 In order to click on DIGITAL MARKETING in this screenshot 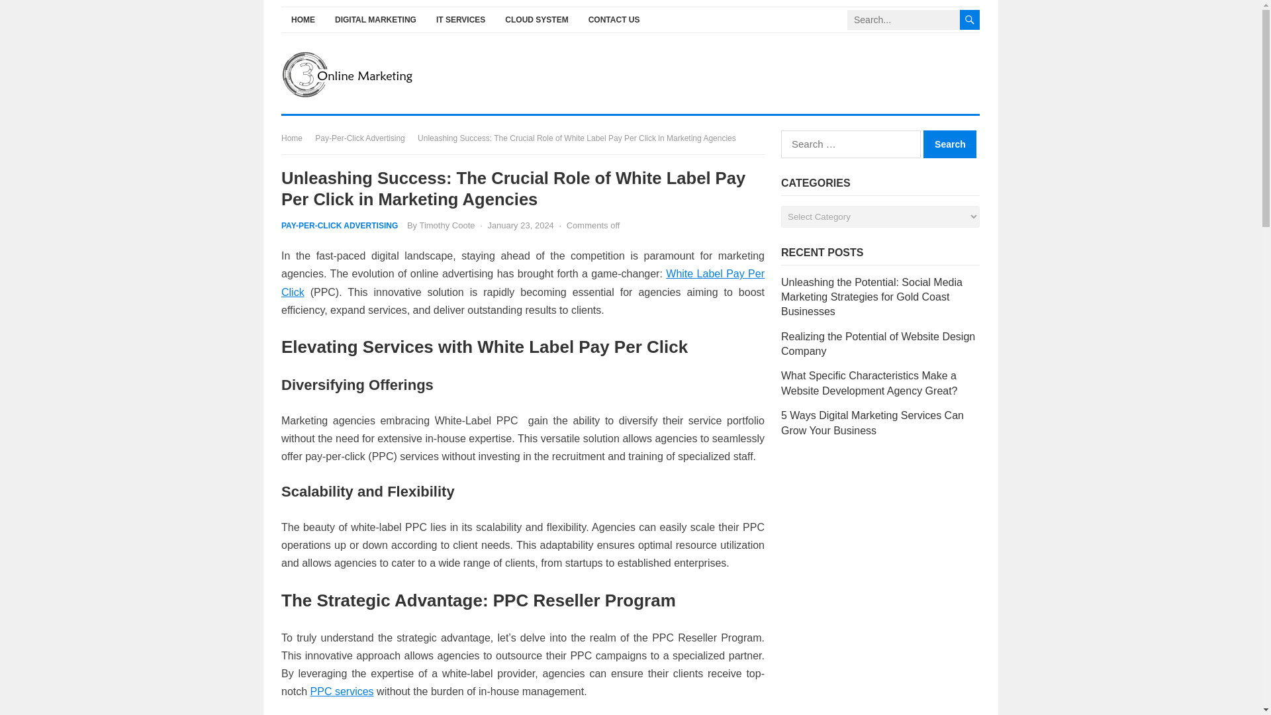, I will do `click(375, 20)`.